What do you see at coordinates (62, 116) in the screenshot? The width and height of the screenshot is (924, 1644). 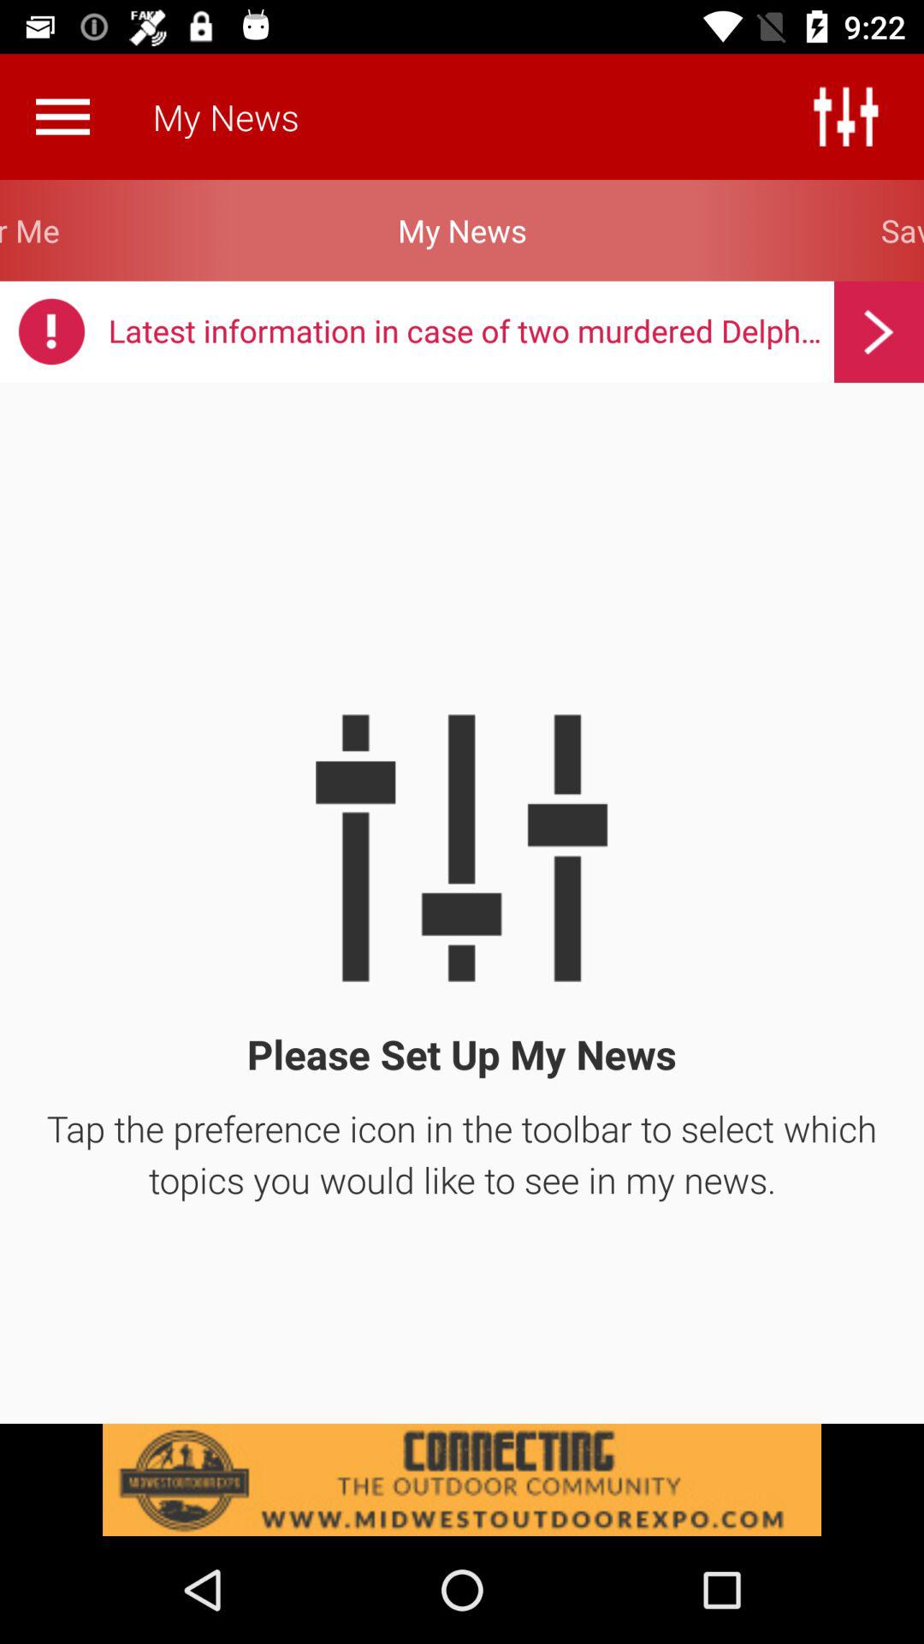 I see `open menu` at bounding box center [62, 116].